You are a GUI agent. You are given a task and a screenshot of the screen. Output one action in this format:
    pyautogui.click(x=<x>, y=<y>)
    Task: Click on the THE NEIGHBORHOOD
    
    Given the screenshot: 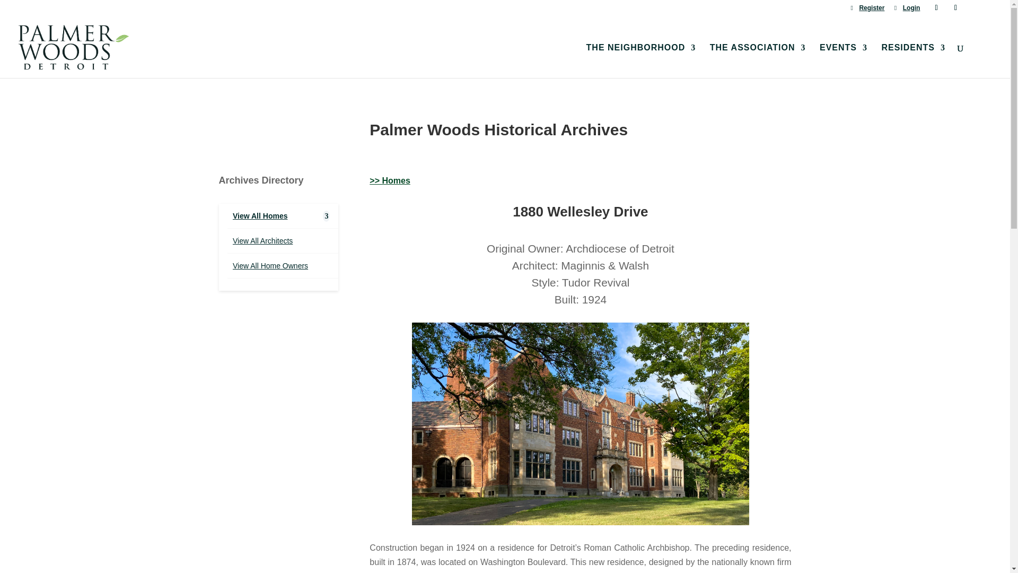 What is the action you would take?
    pyautogui.click(x=641, y=60)
    